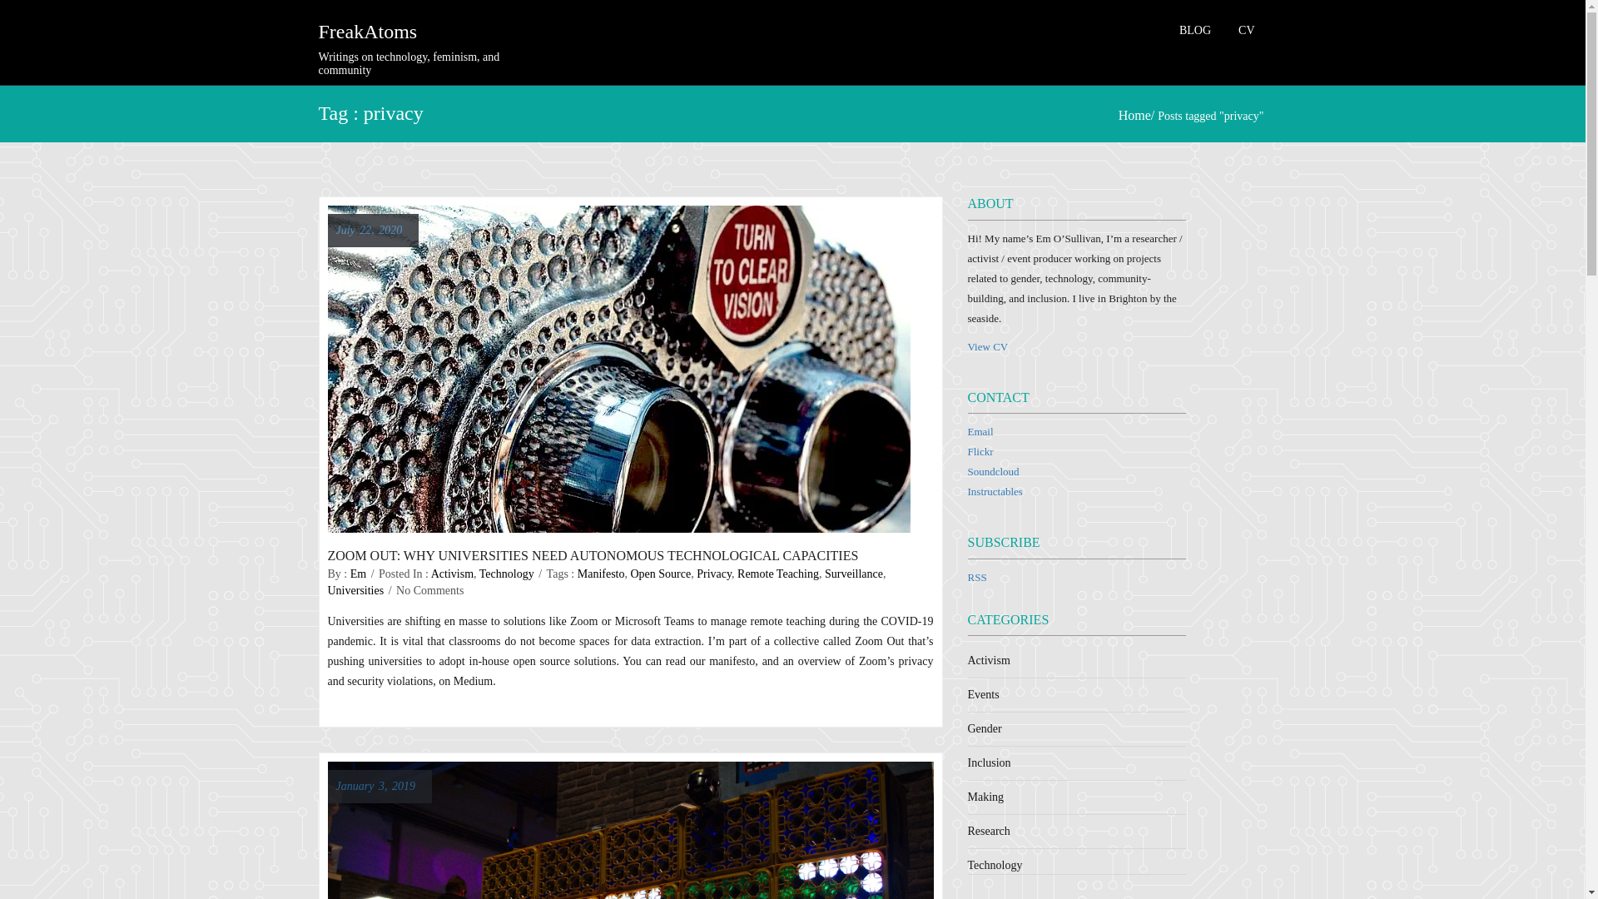  Describe the element at coordinates (369, 230) in the screenshot. I see `July 22, 2020` at that location.